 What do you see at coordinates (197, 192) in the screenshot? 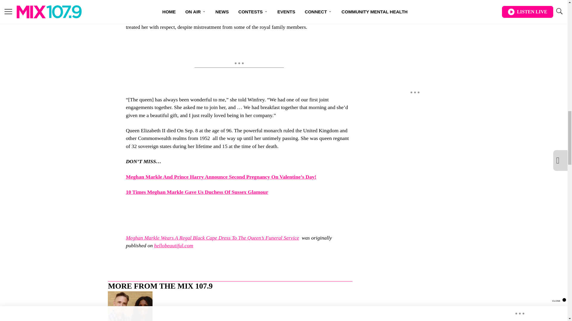
I see `10 Times Meghan Markle Gave Us Duchess Of Sussex Glamour` at bounding box center [197, 192].